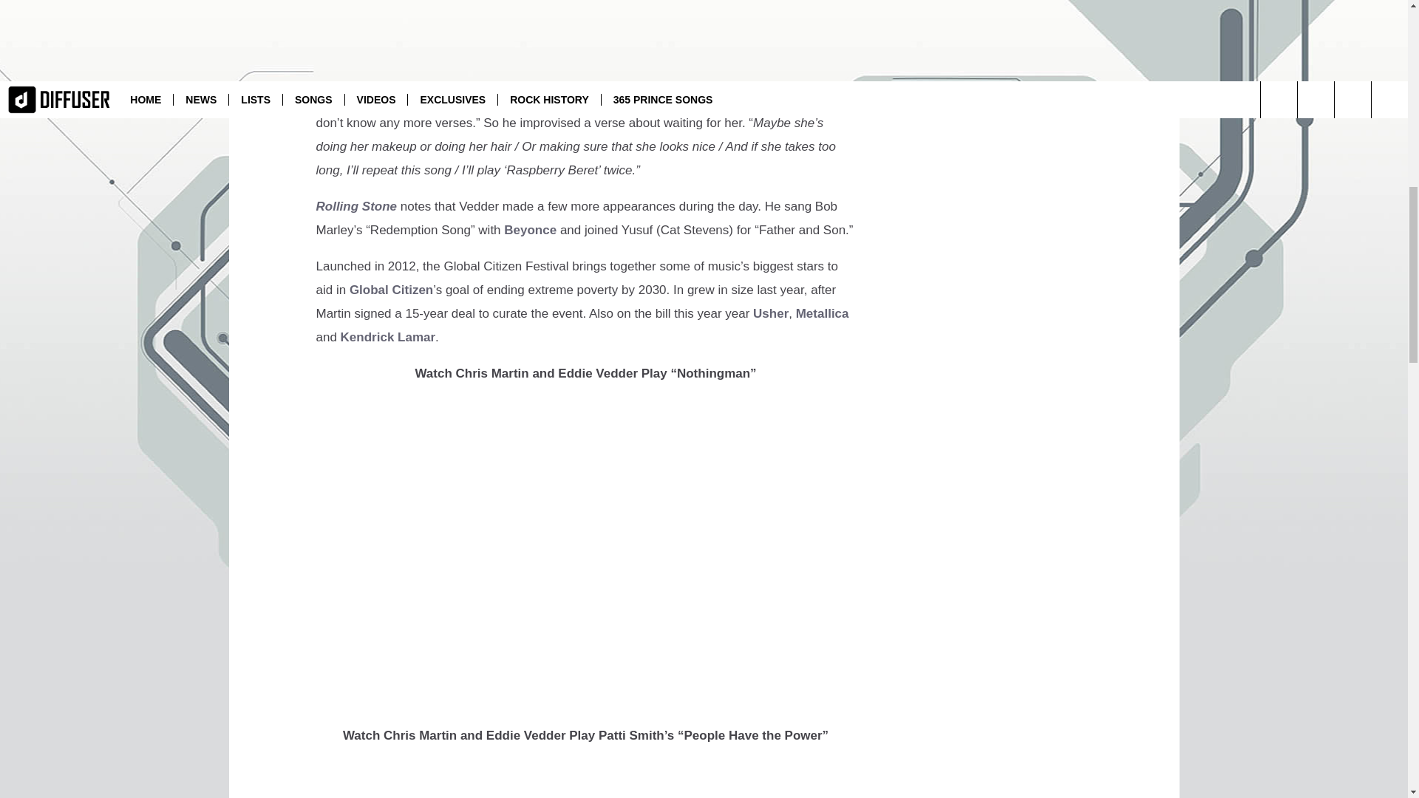  Describe the element at coordinates (390, 290) in the screenshot. I see `Global Citizen` at that location.